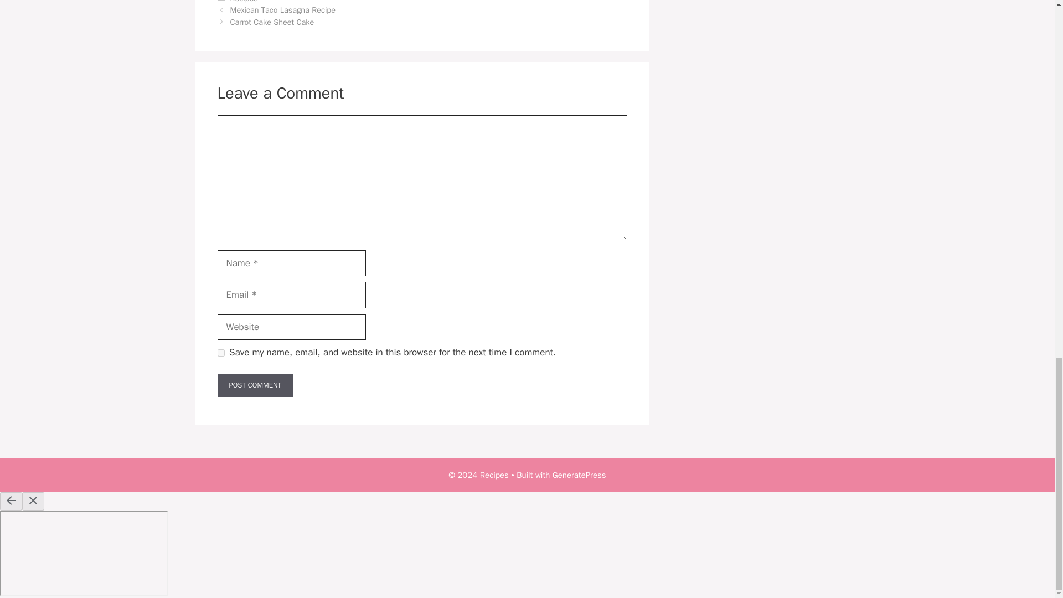 The height and width of the screenshot is (598, 1063). What do you see at coordinates (255, 385) in the screenshot?
I see `Post Comment` at bounding box center [255, 385].